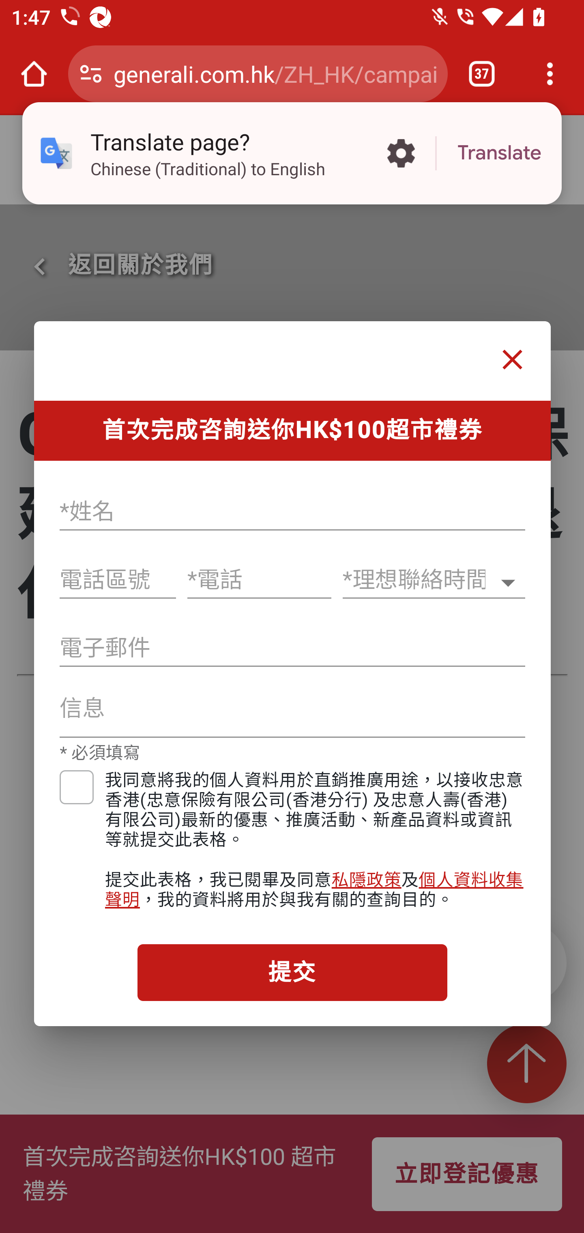  I want to click on Connection is secure, so click(91, 74).